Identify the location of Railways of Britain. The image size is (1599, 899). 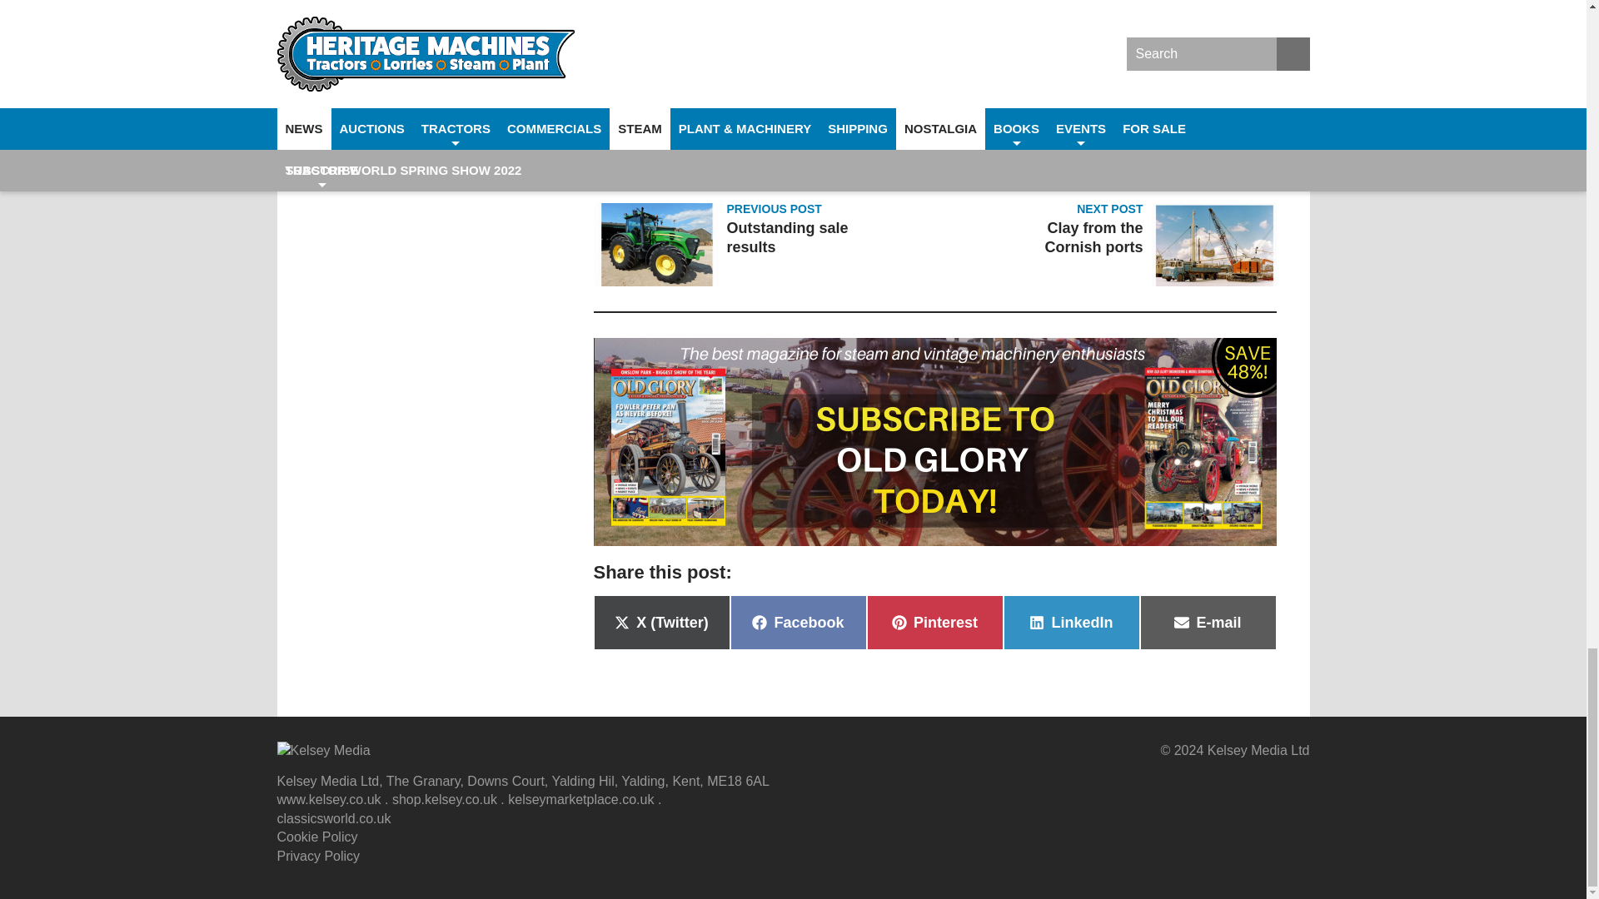
(1029, 110).